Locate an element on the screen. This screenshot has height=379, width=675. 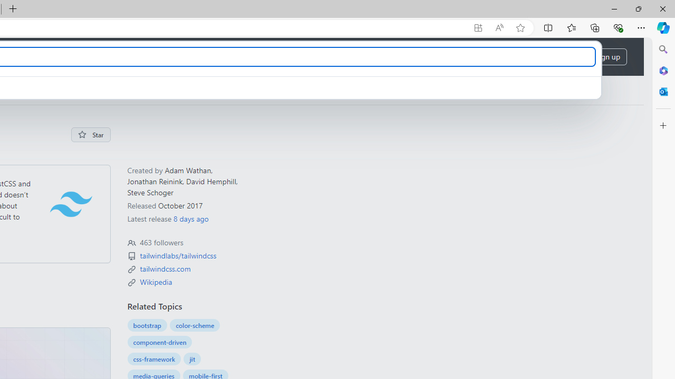
en.wikipedia.org/wiki/Tailwind_CSS is located at coordinates (156, 281).